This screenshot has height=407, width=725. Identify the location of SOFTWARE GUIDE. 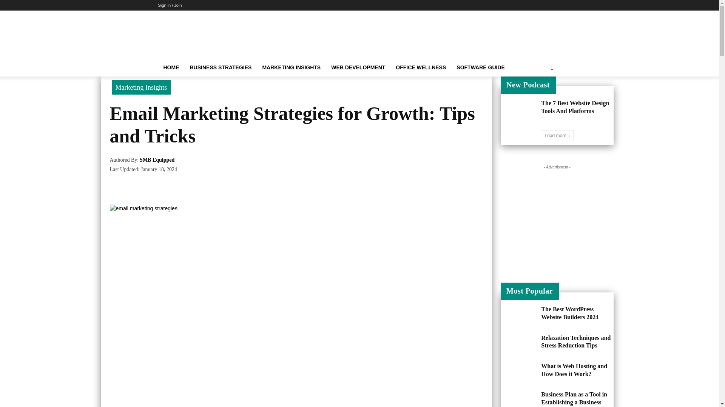
(480, 67).